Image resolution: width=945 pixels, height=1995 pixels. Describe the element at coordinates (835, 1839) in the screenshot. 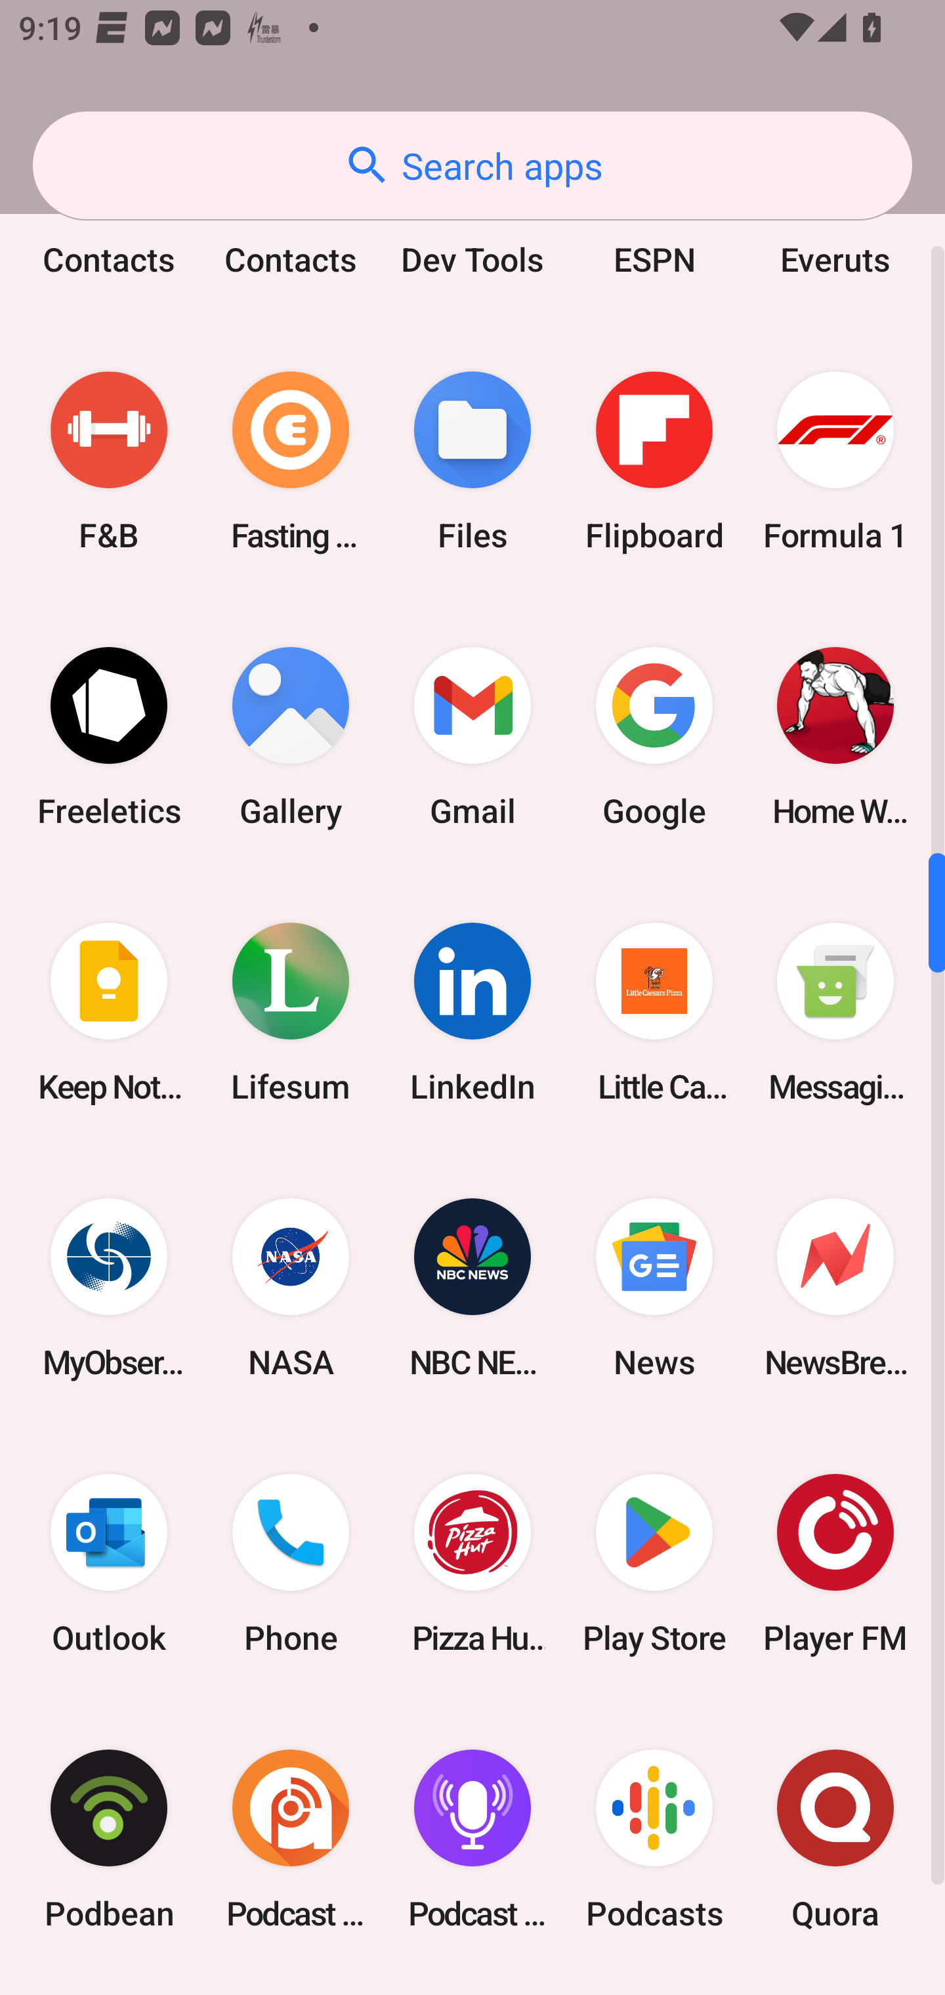

I see `Quora` at that location.